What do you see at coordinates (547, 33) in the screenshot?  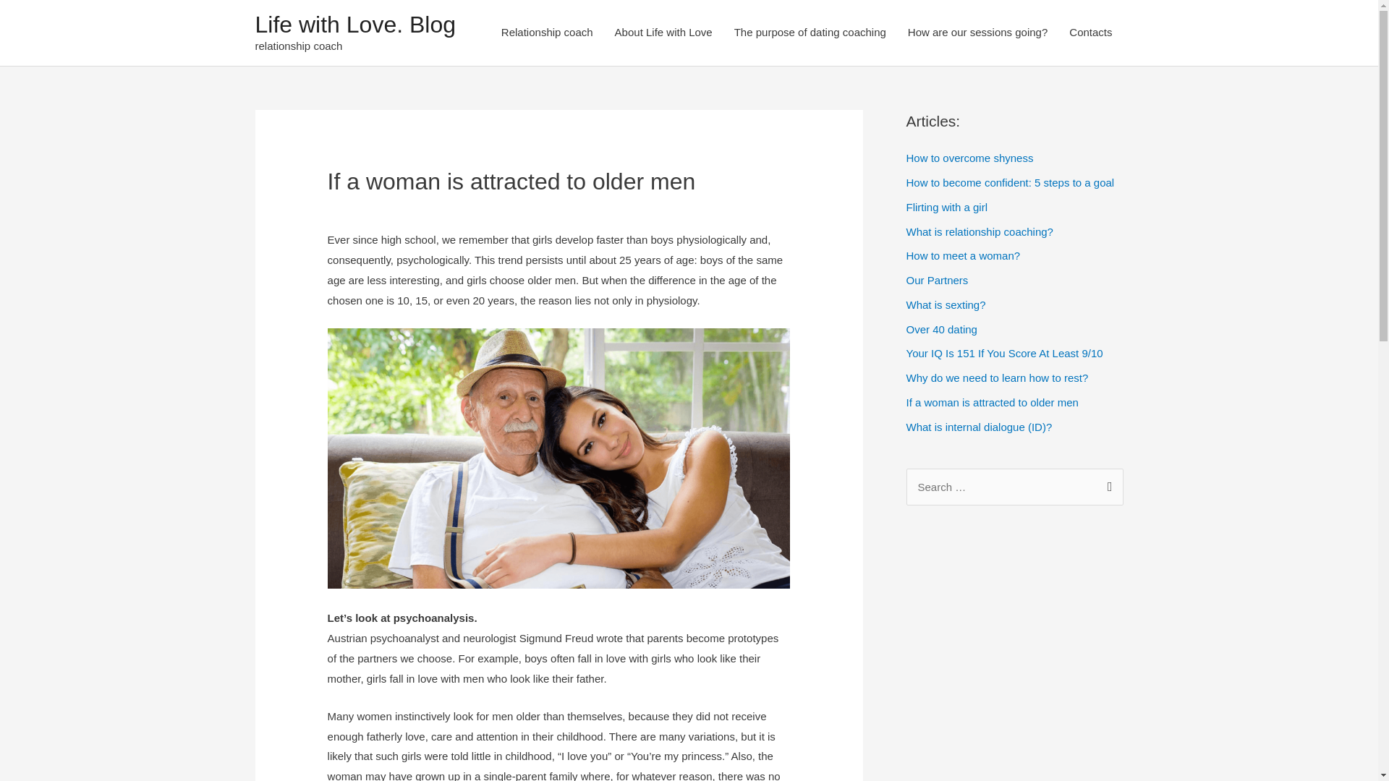 I see `Relationship coach` at bounding box center [547, 33].